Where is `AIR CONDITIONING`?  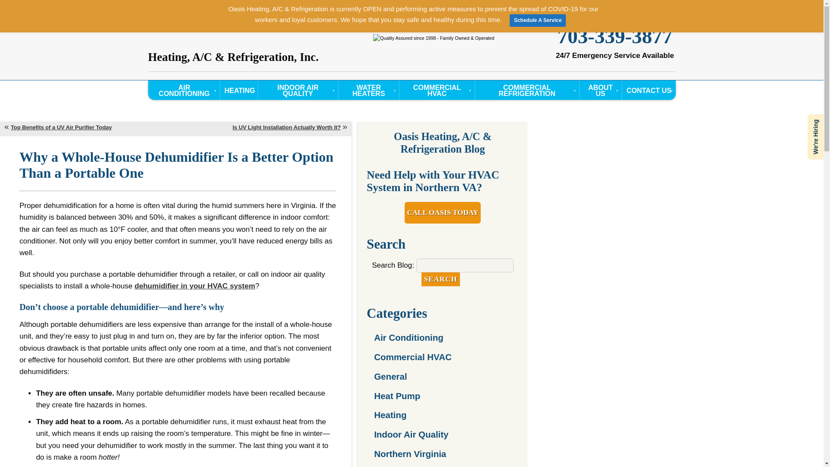 AIR CONDITIONING is located at coordinates (184, 90).